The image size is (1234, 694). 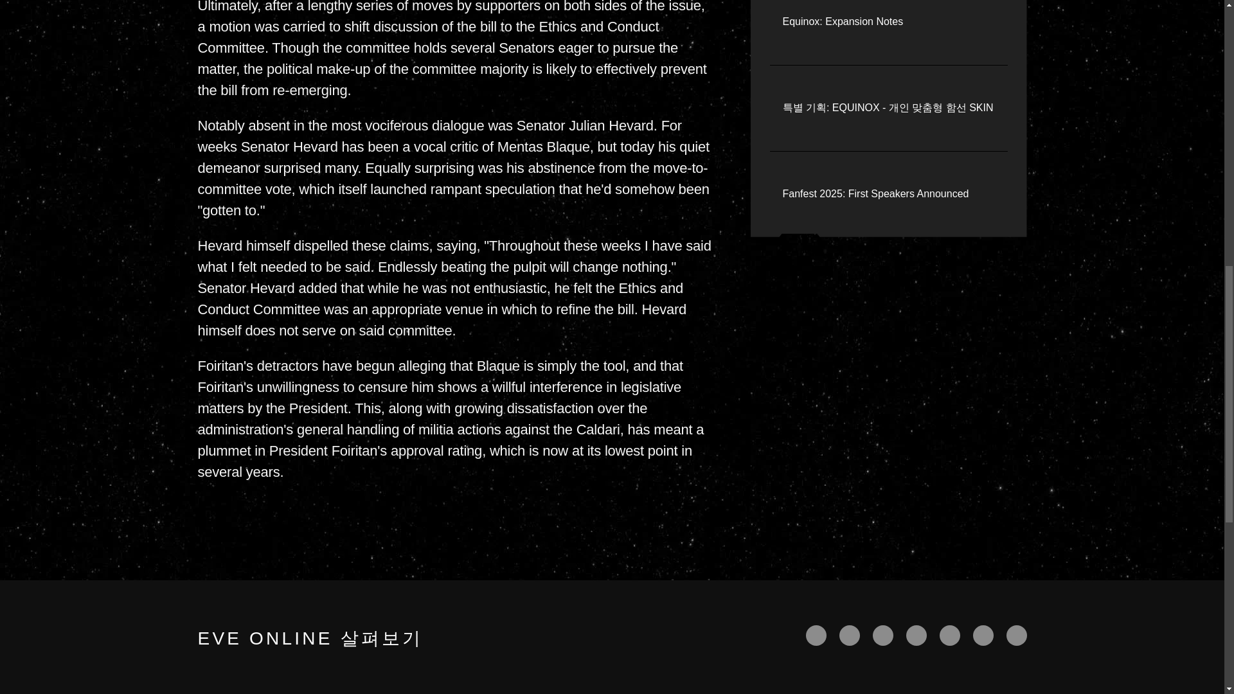 I want to click on Twitter, so click(x=850, y=636).